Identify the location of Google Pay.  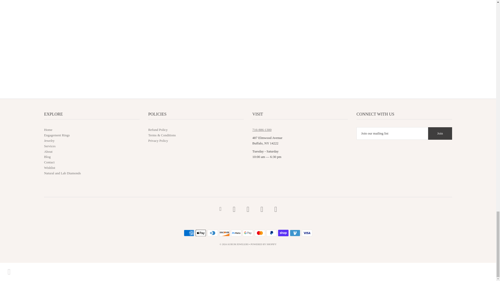
(248, 233).